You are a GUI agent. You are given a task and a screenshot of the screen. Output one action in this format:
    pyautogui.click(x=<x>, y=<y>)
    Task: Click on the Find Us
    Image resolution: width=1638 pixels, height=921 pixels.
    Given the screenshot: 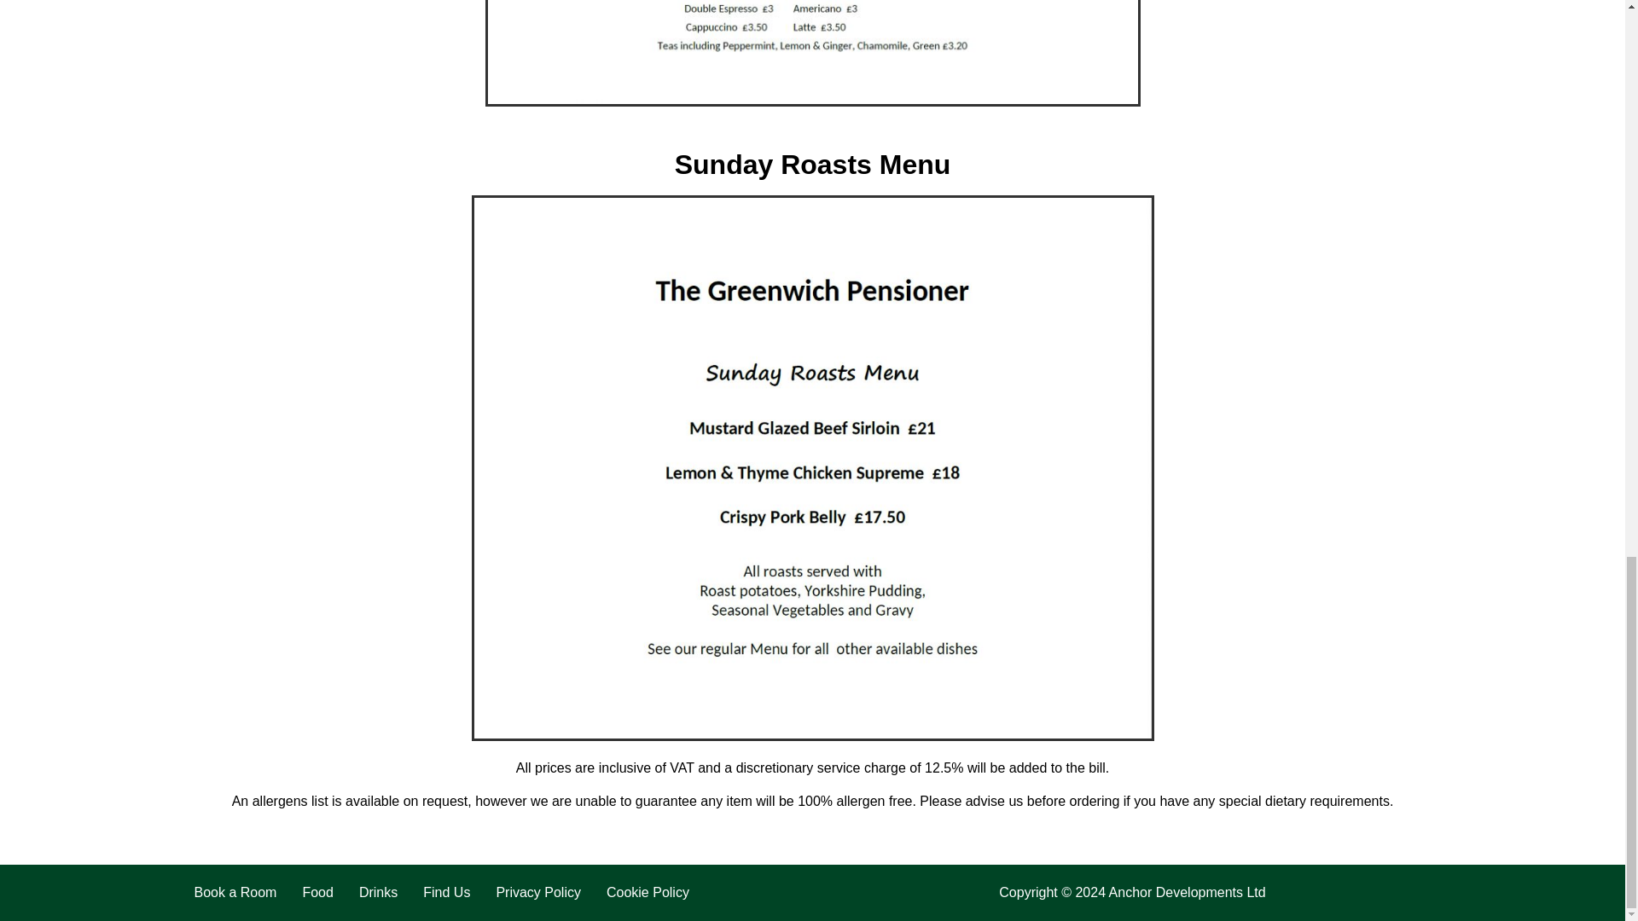 What is the action you would take?
    pyautogui.click(x=447, y=892)
    